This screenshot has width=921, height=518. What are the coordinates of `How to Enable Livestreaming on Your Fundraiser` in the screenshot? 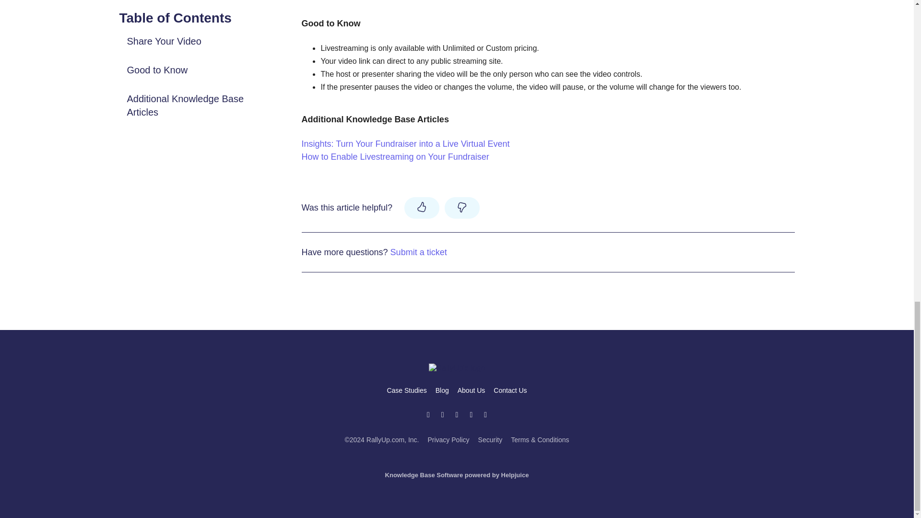 It's located at (395, 156).